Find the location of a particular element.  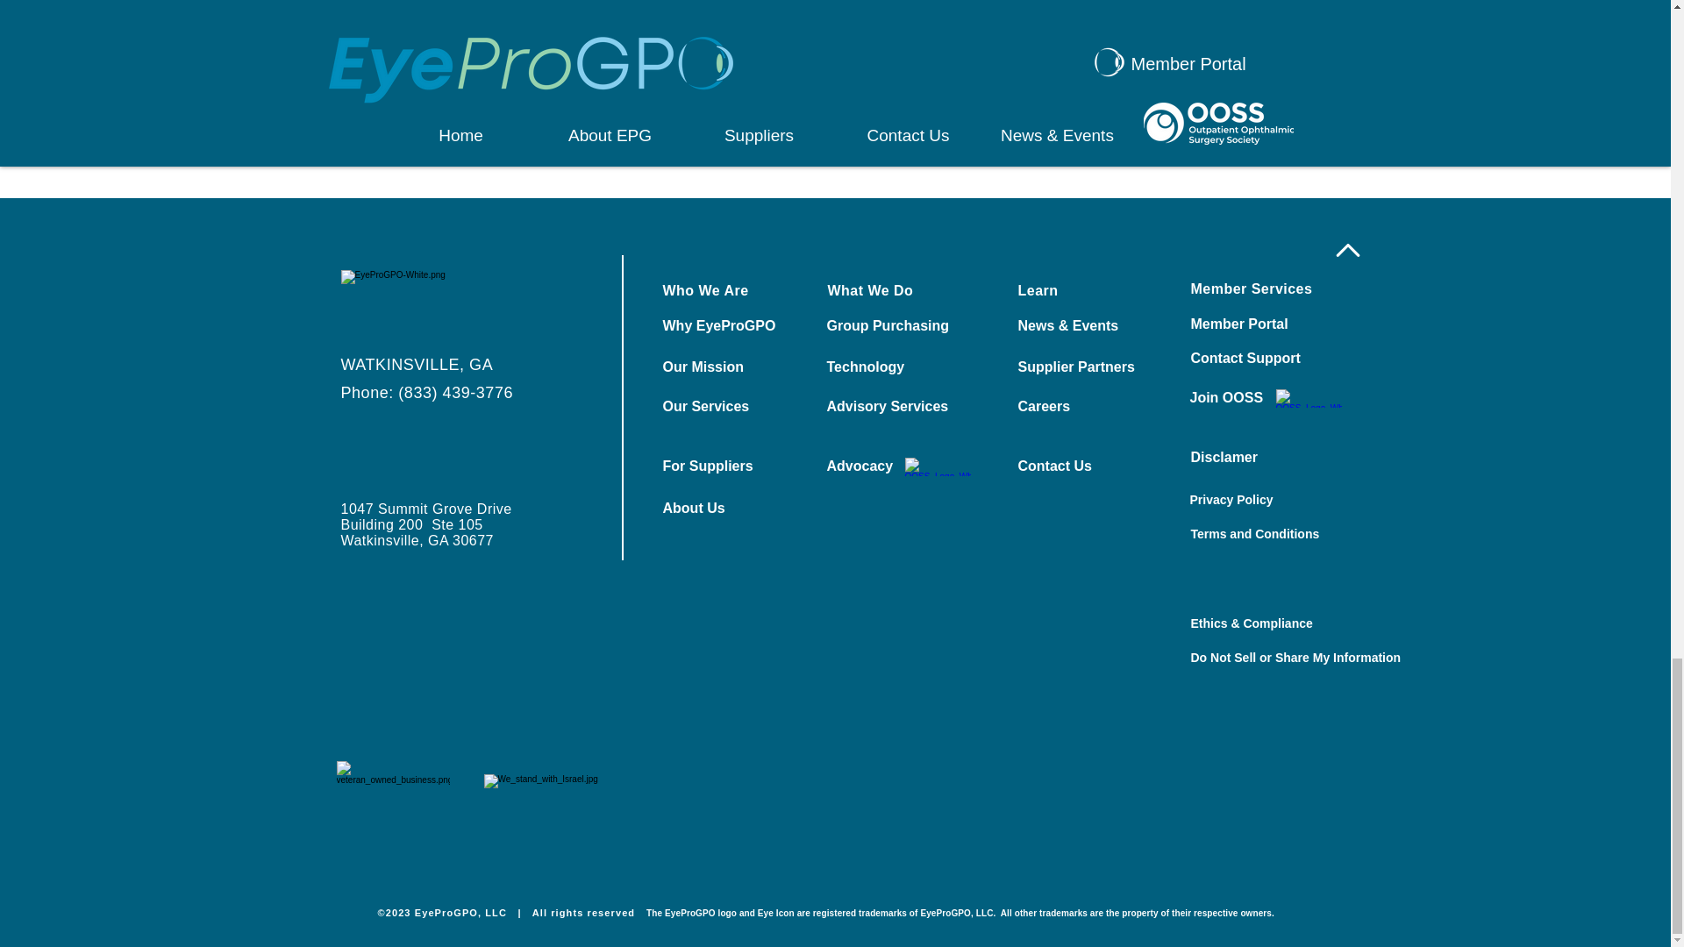

Contact Us is located at coordinates (1010, 82).